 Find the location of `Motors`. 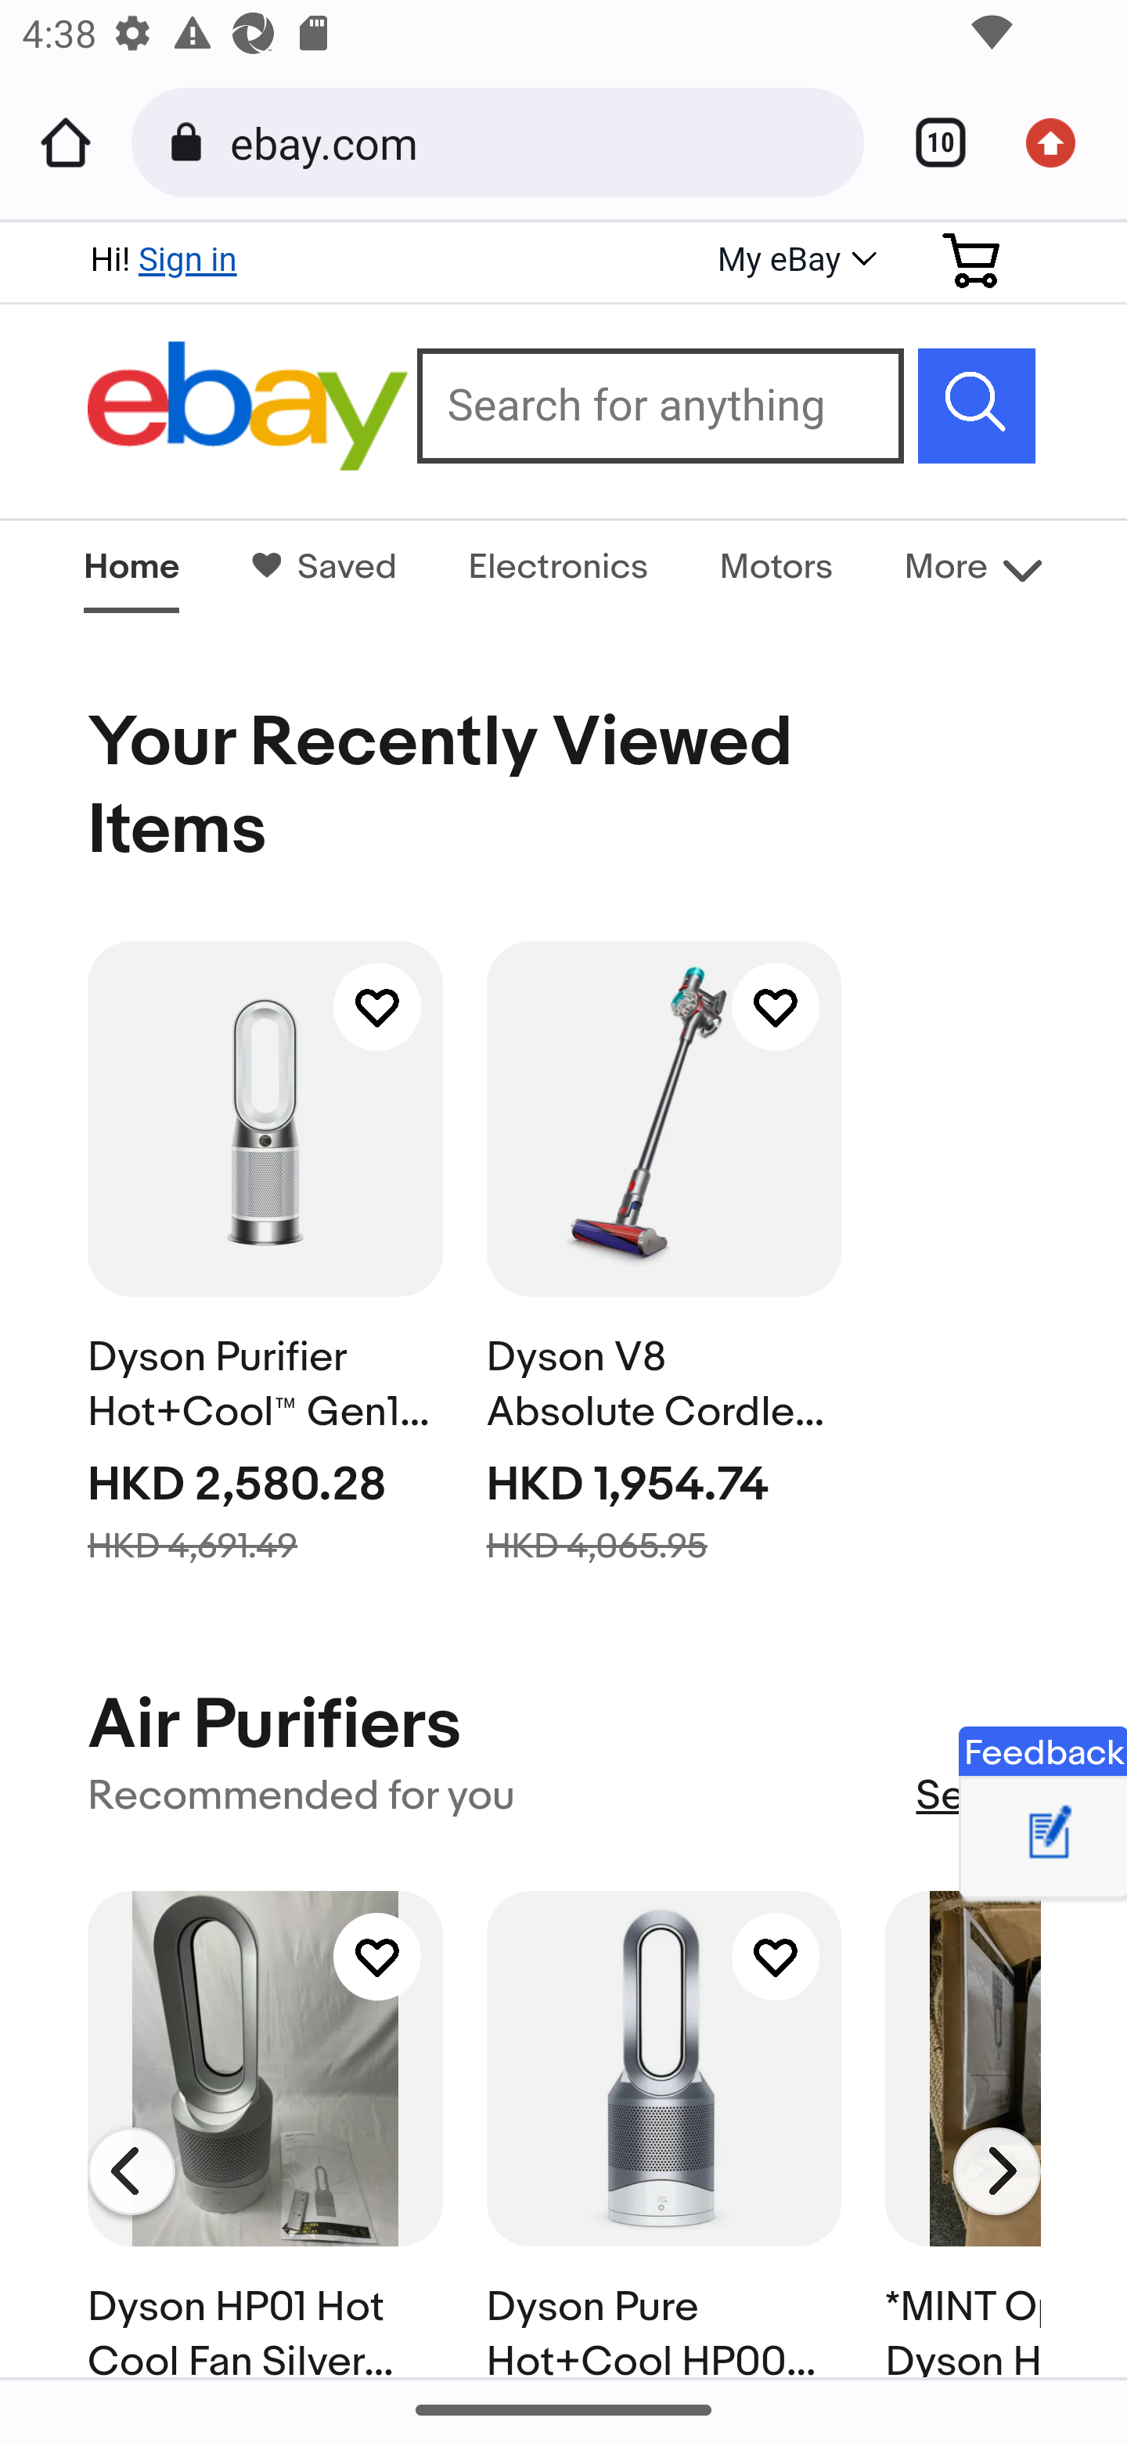

Motors is located at coordinates (776, 565).